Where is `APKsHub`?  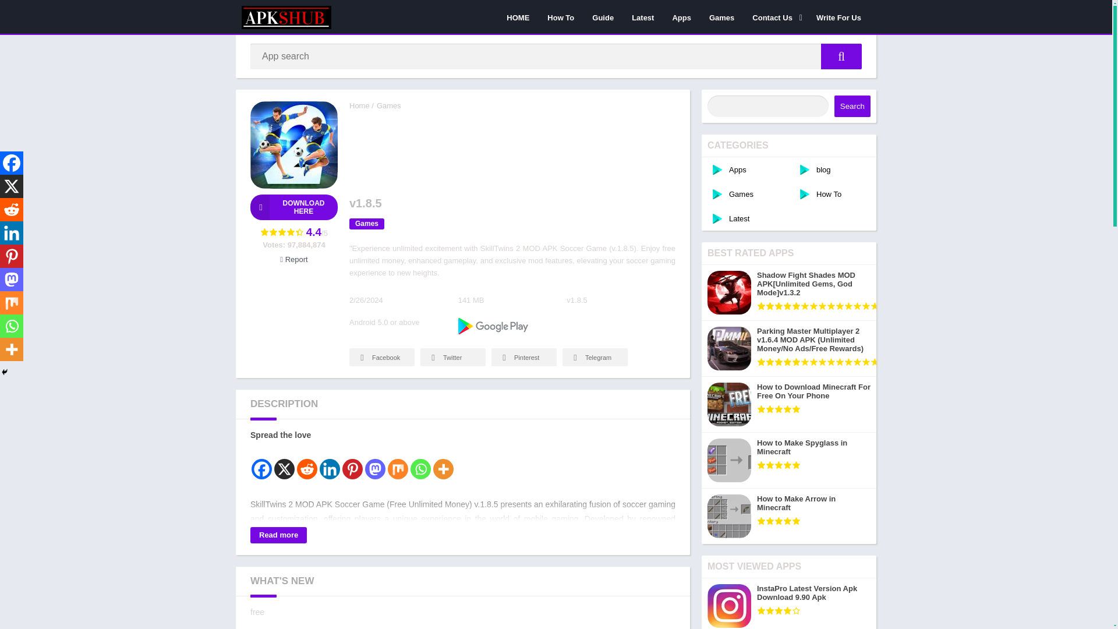
APKsHub is located at coordinates (359, 105).